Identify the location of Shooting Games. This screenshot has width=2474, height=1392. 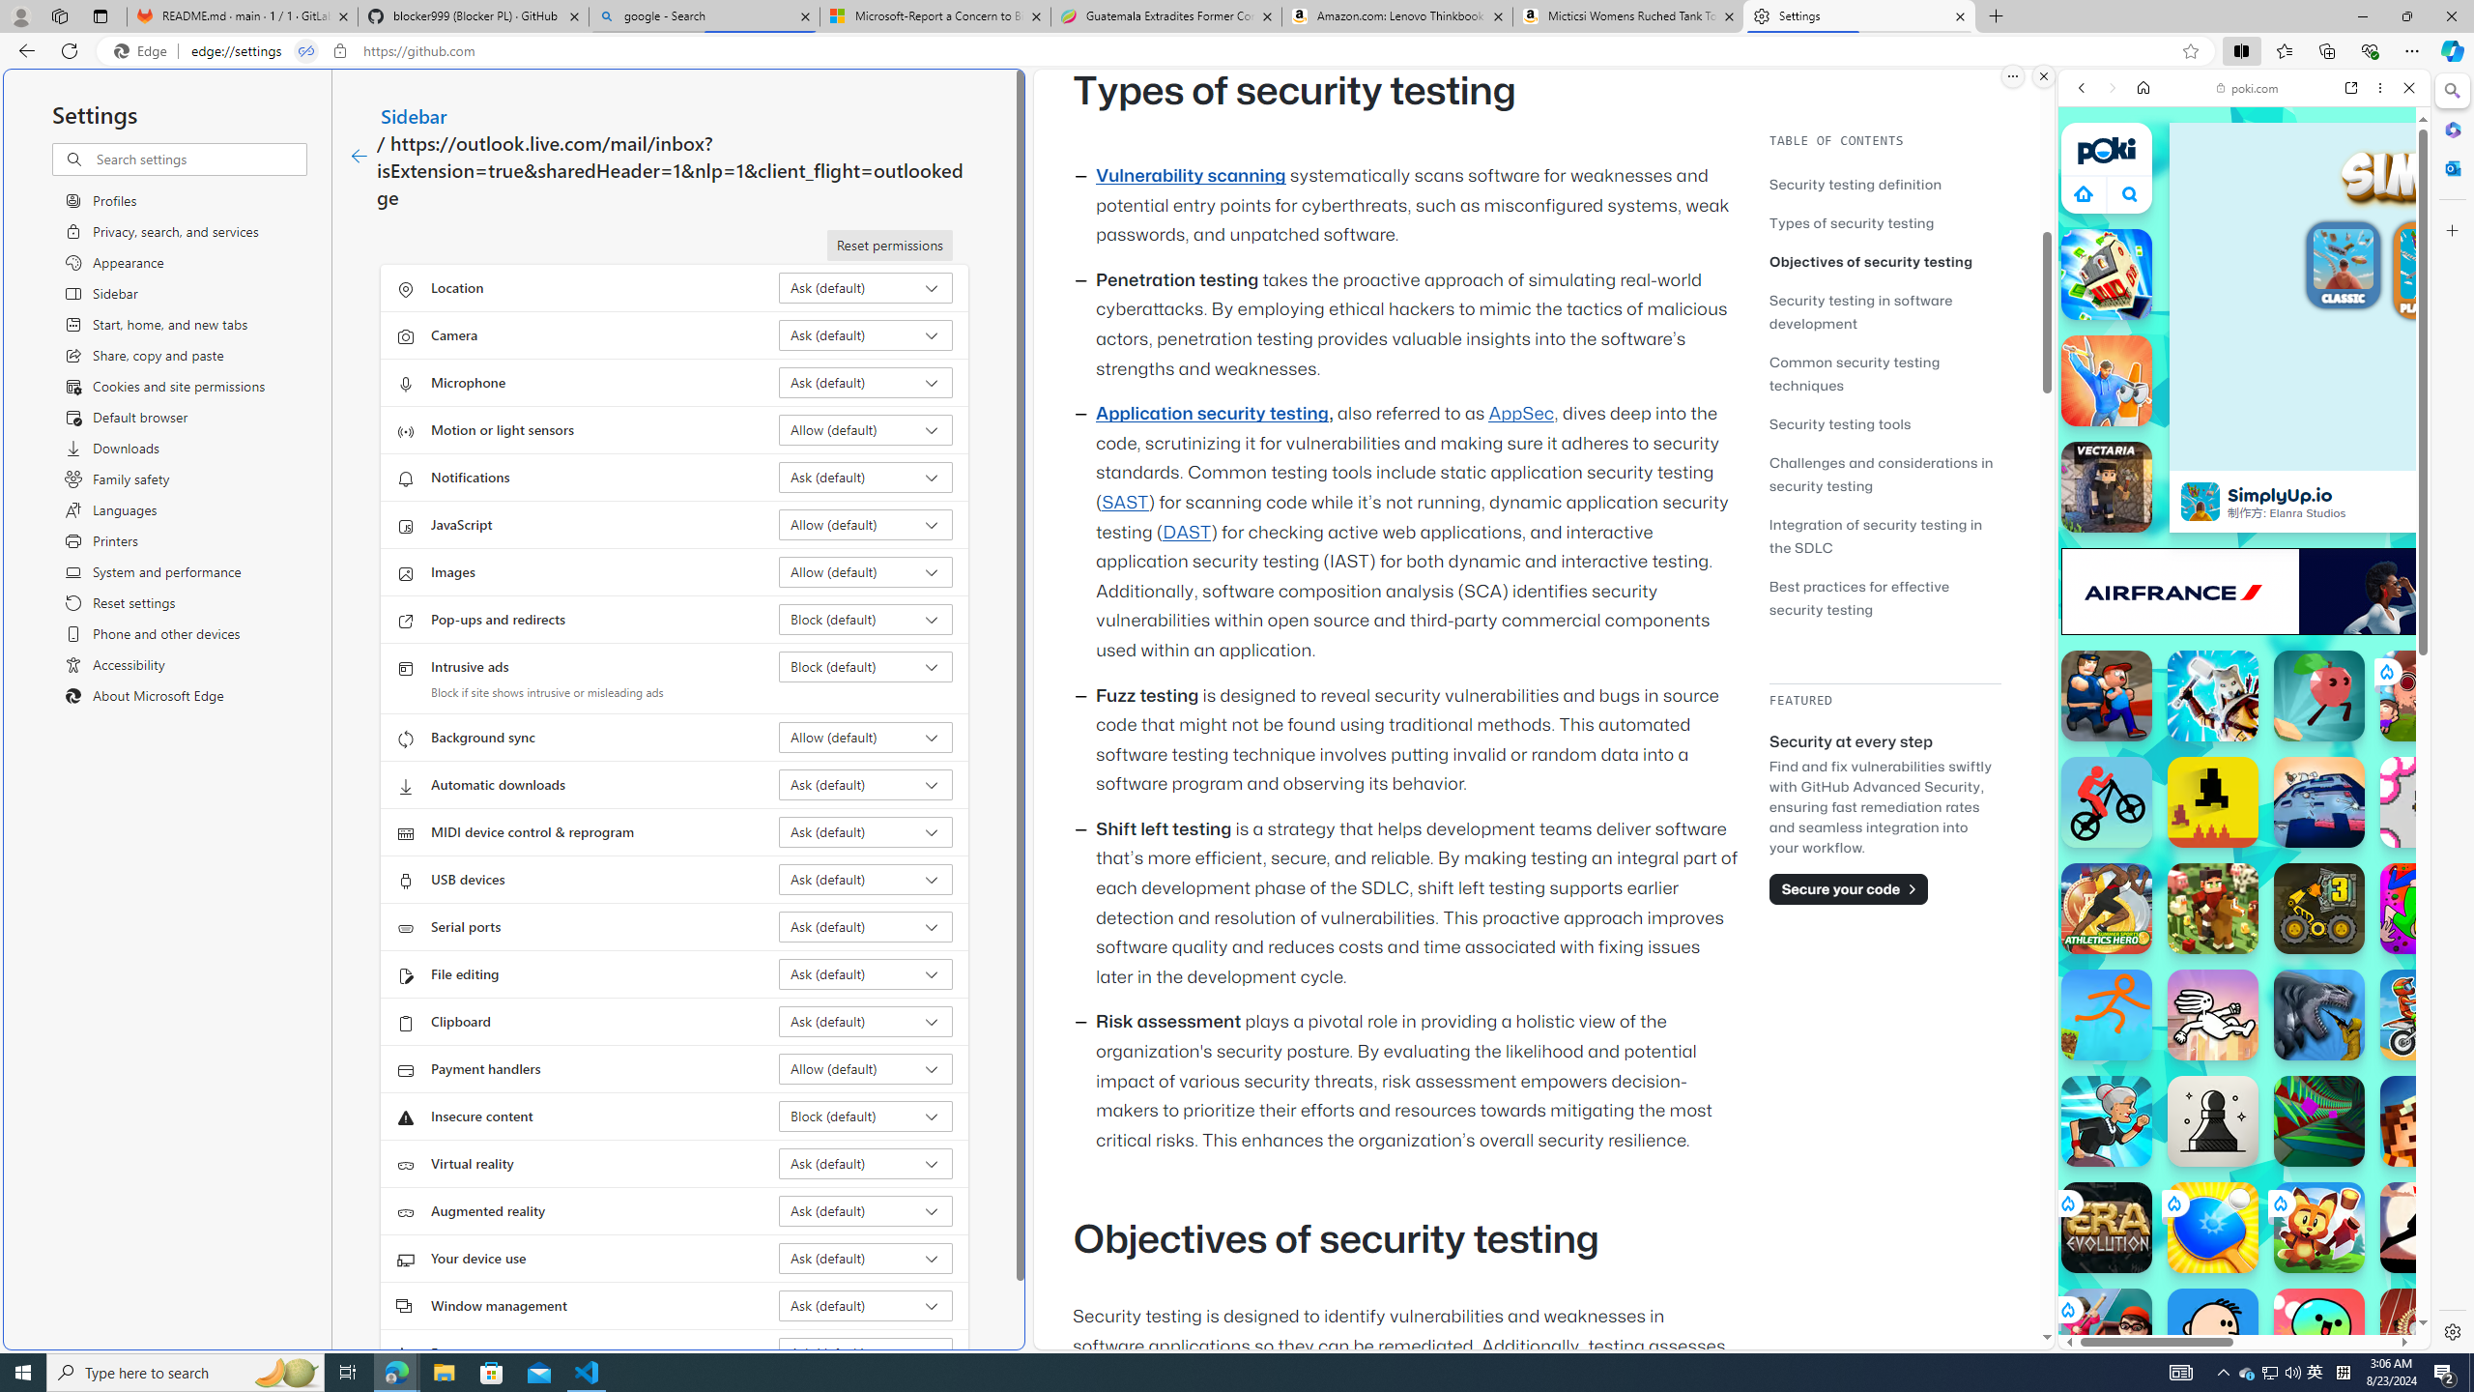
(2244, 501).